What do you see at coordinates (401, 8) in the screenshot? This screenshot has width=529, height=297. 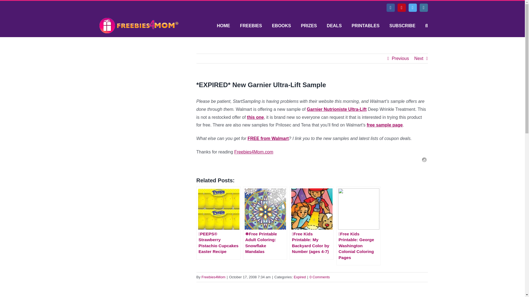 I see `Pinterest` at bounding box center [401, 8].